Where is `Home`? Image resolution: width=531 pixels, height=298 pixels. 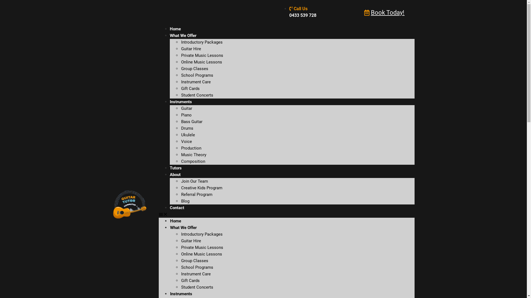
Home is located at coordinates (176, 221).